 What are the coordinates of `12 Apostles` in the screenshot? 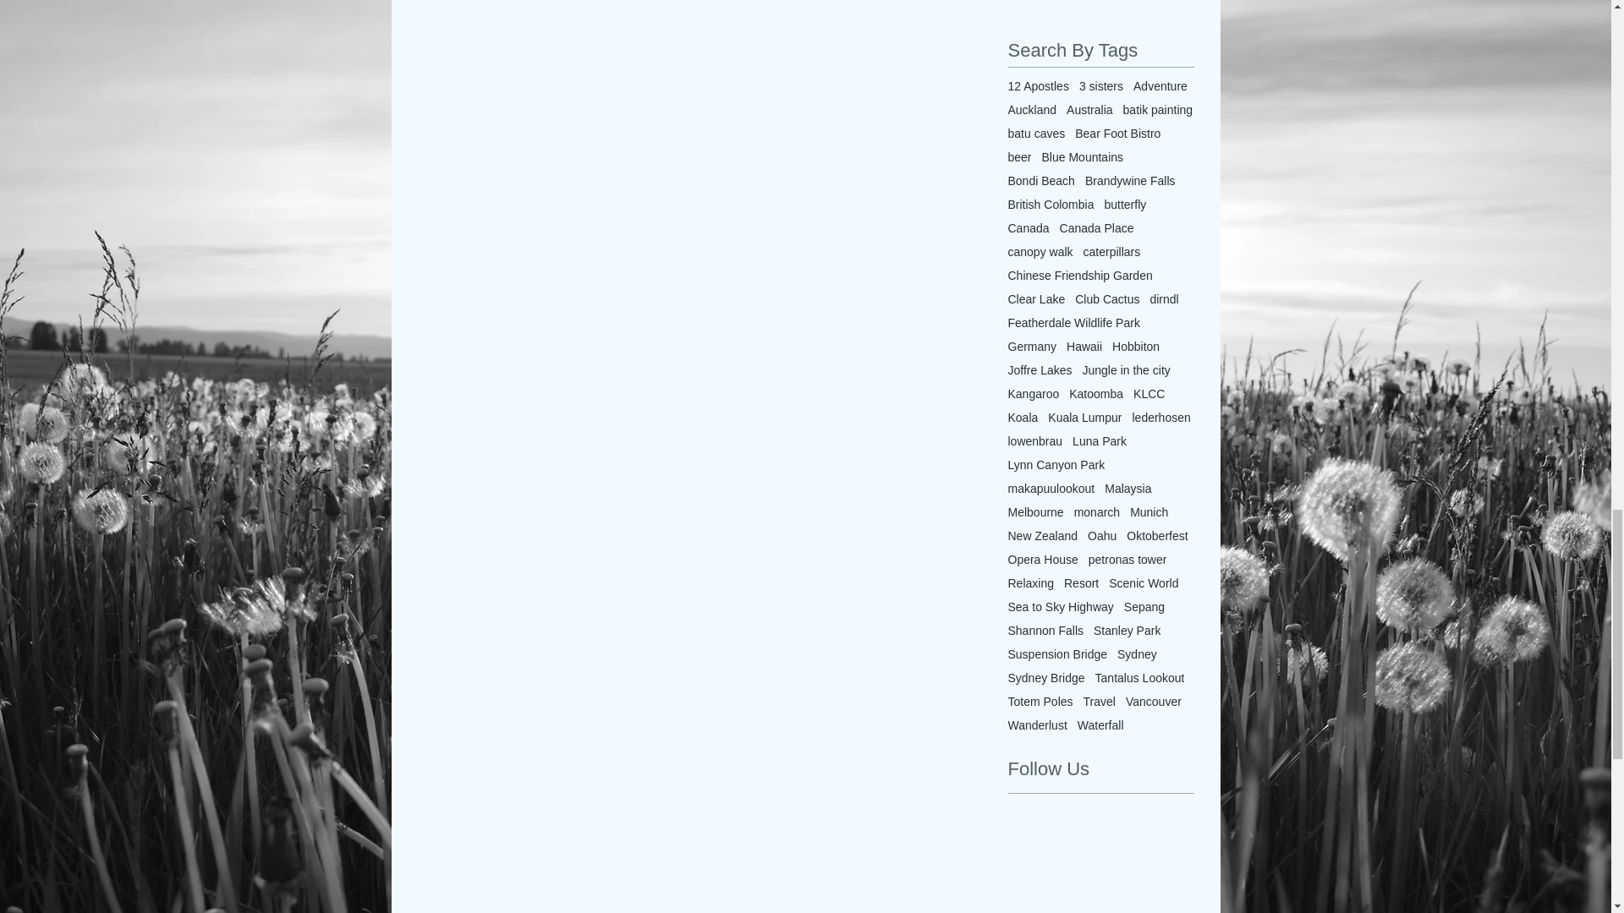 It's located at (1039, 86).